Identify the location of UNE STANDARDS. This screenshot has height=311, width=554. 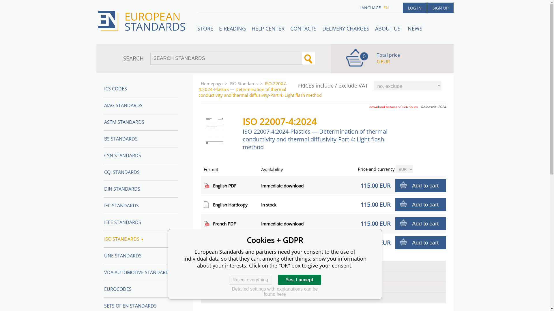
(140, 256).